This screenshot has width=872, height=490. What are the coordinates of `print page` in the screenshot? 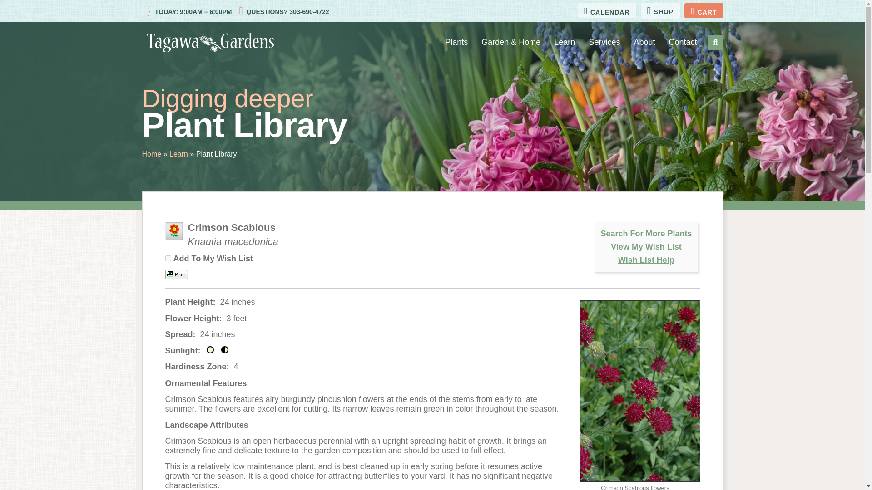 It's located at (177, 274).